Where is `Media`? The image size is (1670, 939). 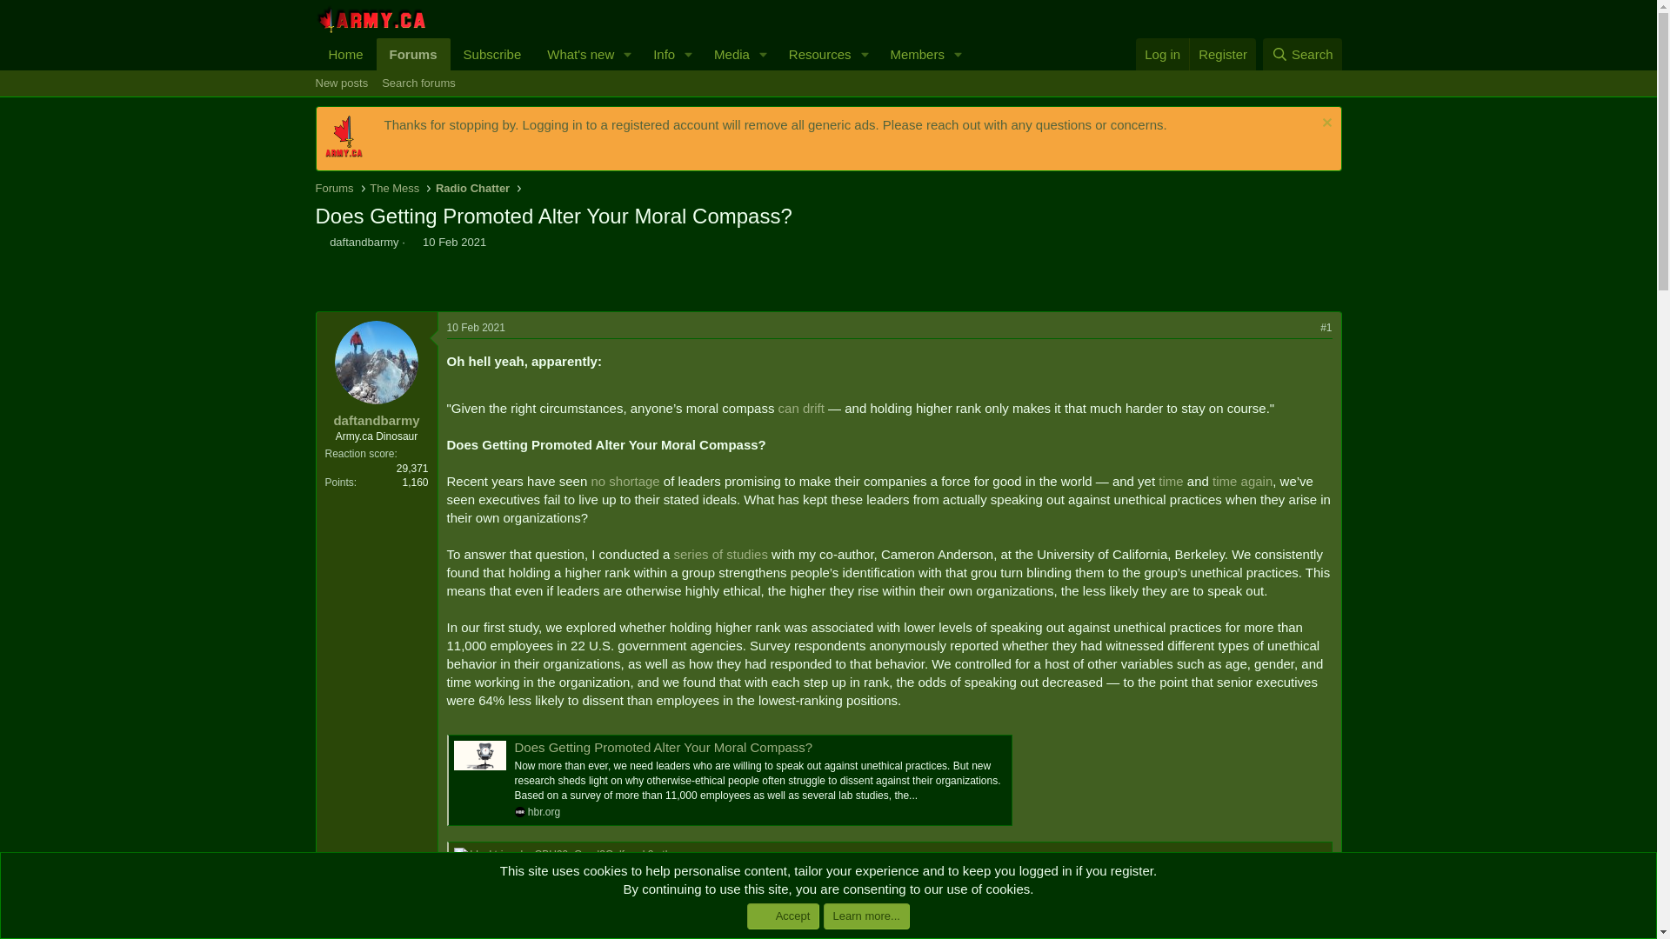 Media is located at coordinates (454, 242).